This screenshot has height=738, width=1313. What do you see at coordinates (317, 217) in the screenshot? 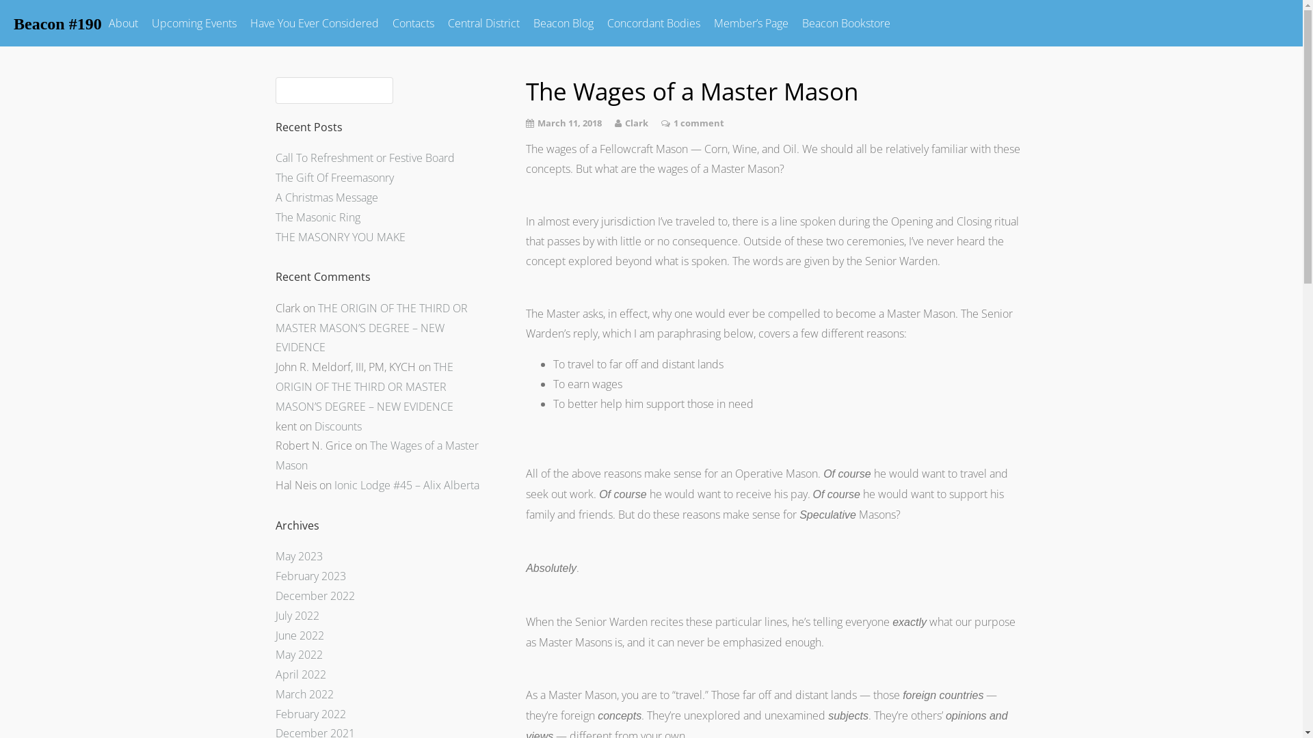
I see `The Masonic Ring` at bounding box center [317, 217].